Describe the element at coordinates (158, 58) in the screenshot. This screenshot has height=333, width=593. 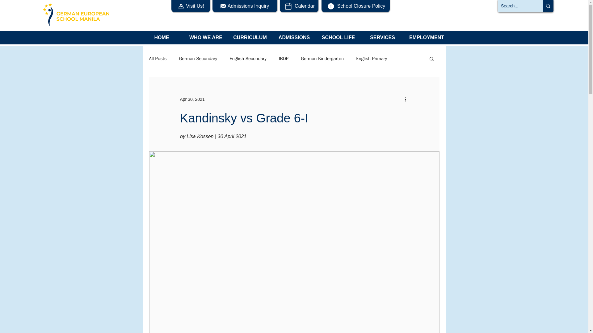
I see `All Posts` at that location.